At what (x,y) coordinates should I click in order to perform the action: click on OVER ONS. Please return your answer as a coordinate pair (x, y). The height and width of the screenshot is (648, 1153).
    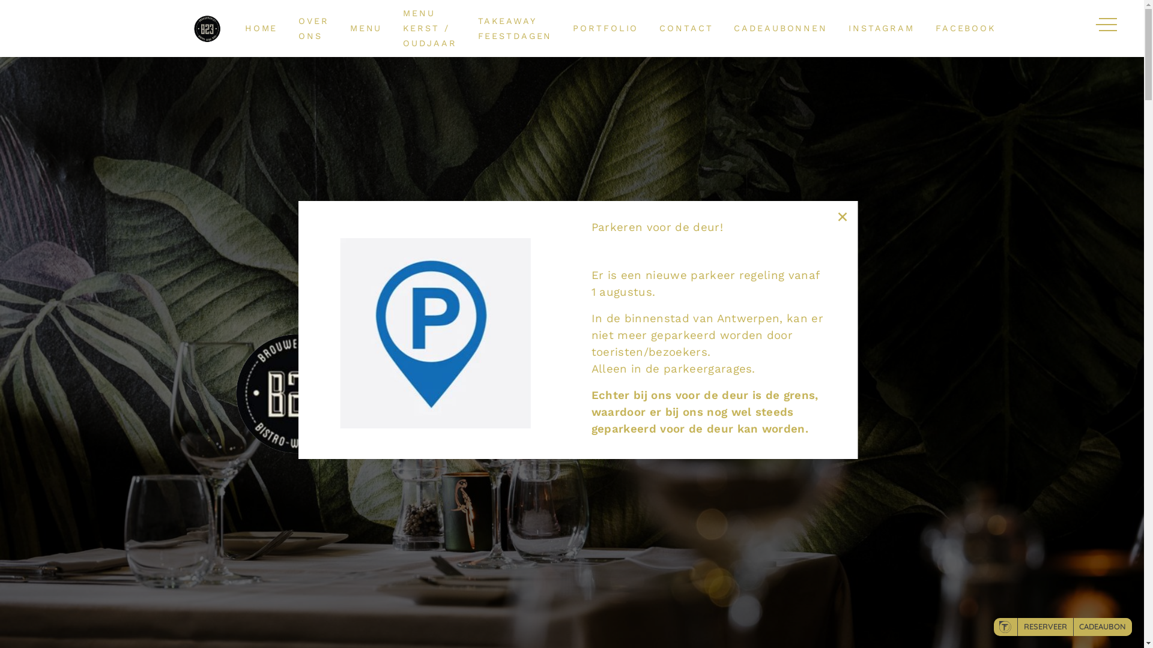
    Looking at the image, I should click on (313, 28).